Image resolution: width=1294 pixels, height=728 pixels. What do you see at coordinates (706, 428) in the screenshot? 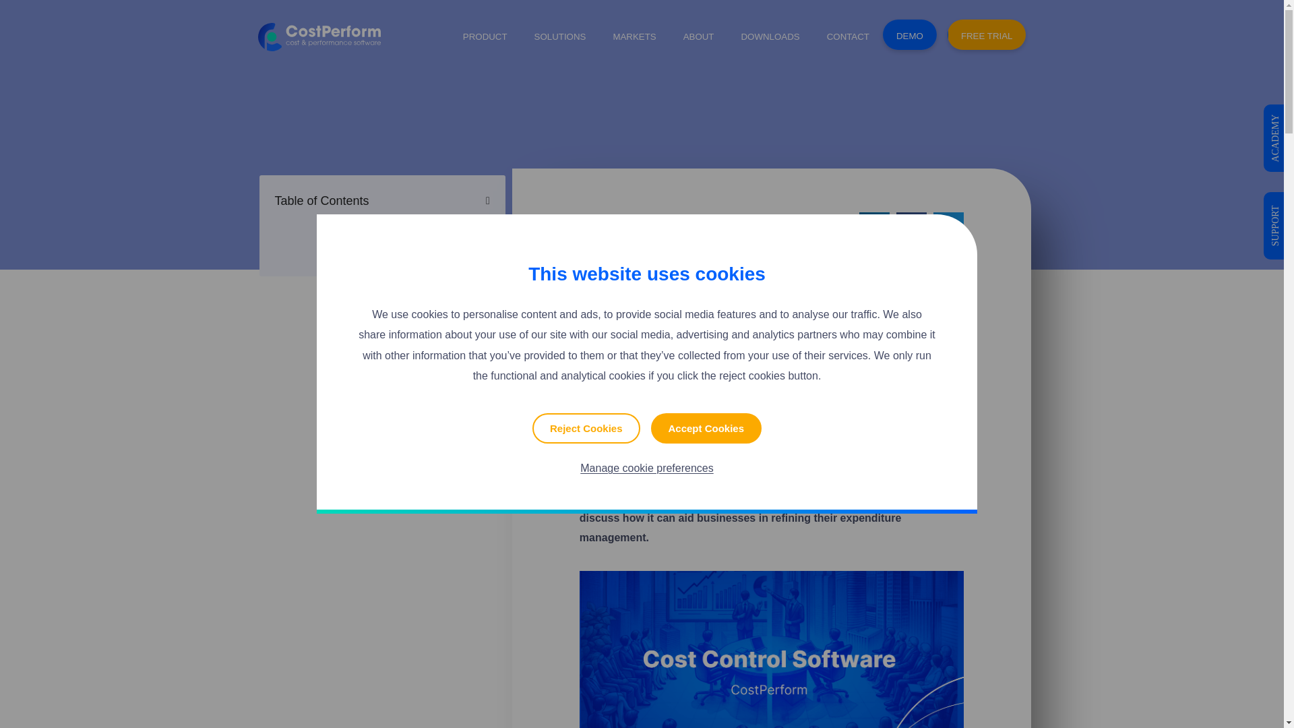
I see `Accept Cookies` at bounding box center [706, 428].